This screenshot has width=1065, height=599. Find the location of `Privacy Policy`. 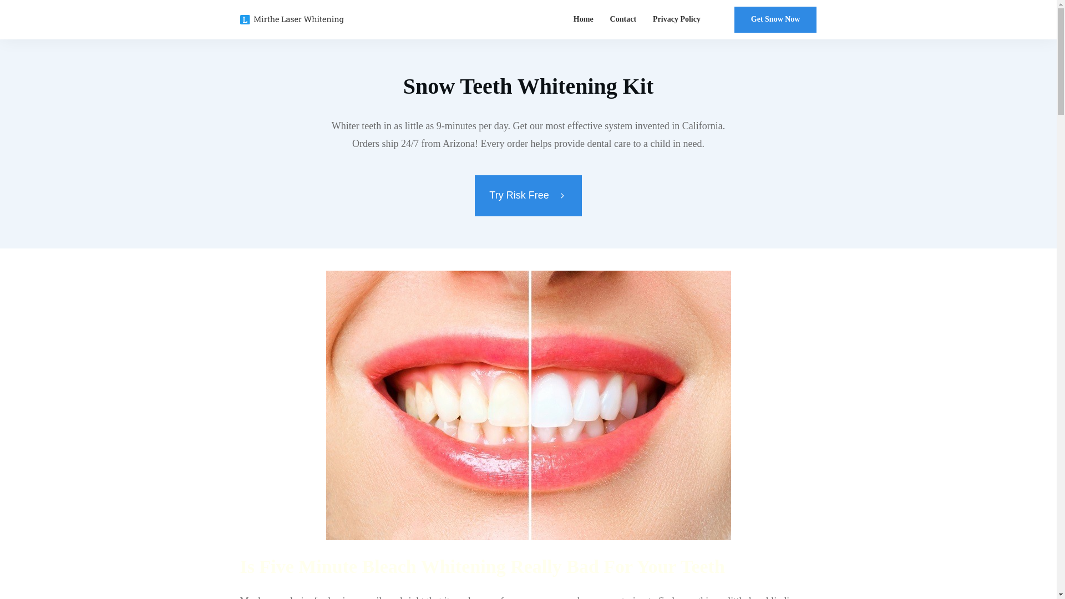

Privacy Policy is located at coordinates (677, 19).